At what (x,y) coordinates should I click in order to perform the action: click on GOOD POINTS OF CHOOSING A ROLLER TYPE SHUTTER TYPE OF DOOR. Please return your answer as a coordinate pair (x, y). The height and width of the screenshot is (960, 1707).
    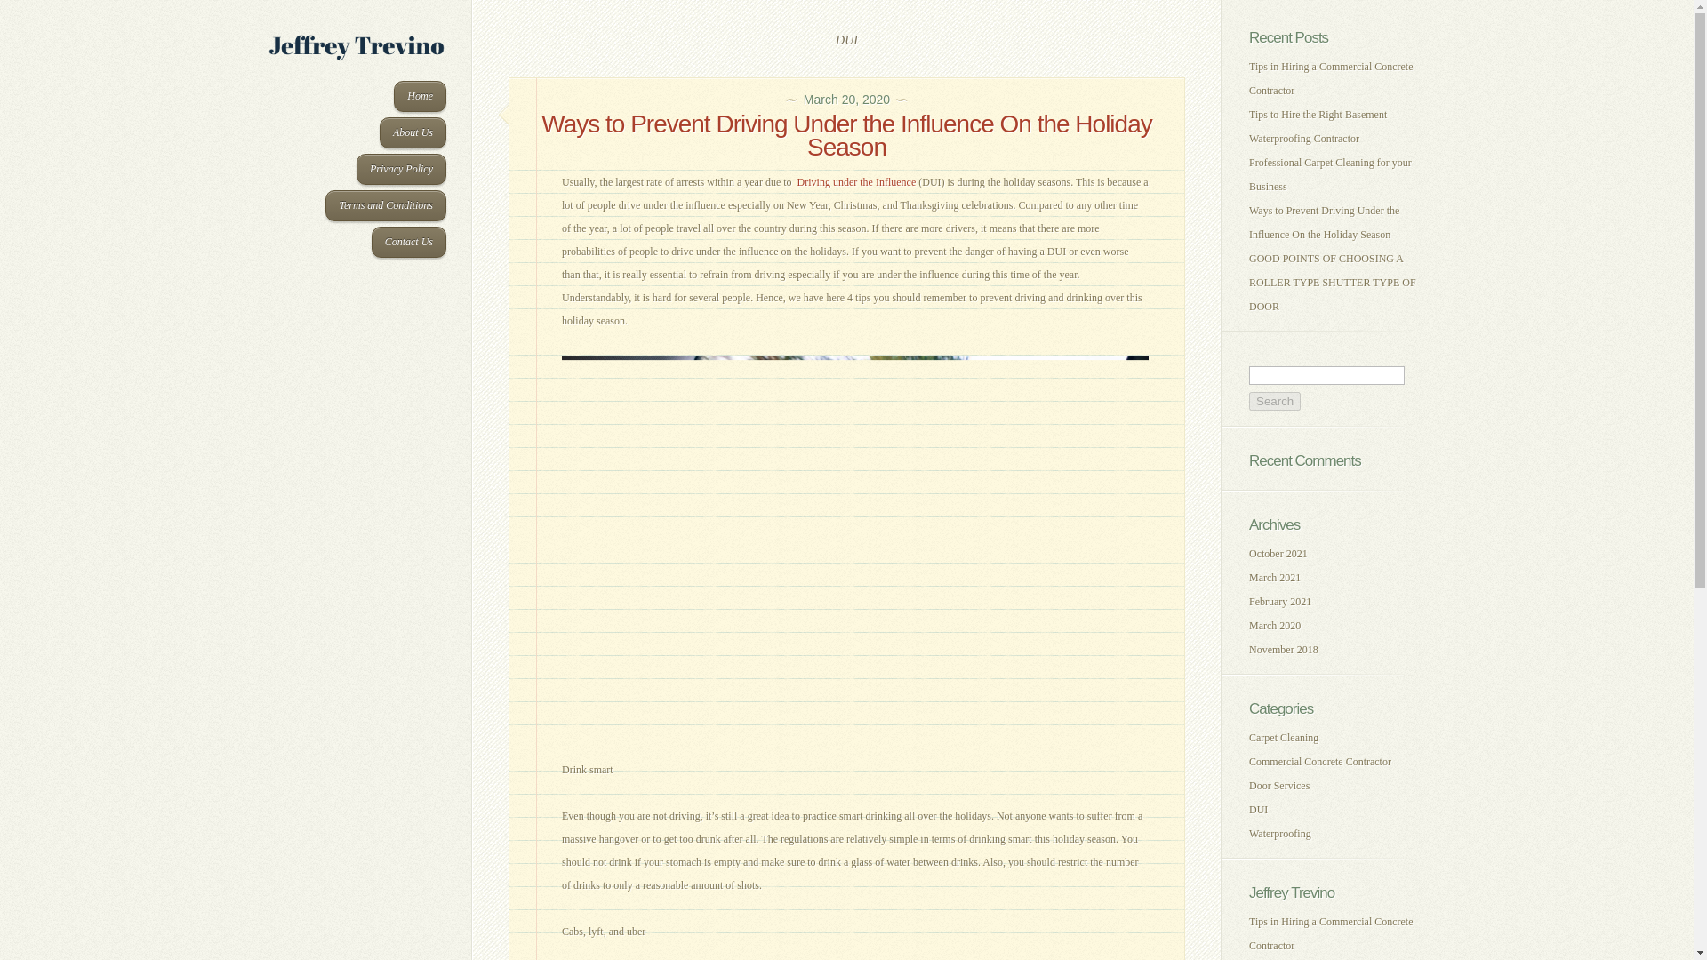
    Looking at the image, I should click on (1333, 283).